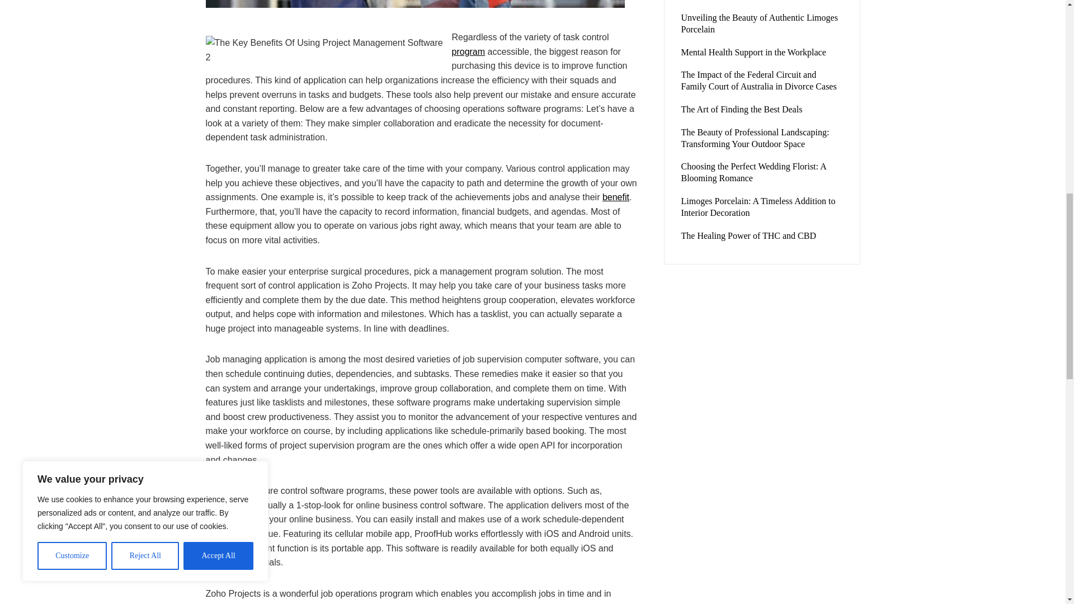 The width and height of the screenshot is (1074, 604). What do you see at coordinates (616, 197) in the screenshot?
I see `benefit` at bounding box center [616, 197].